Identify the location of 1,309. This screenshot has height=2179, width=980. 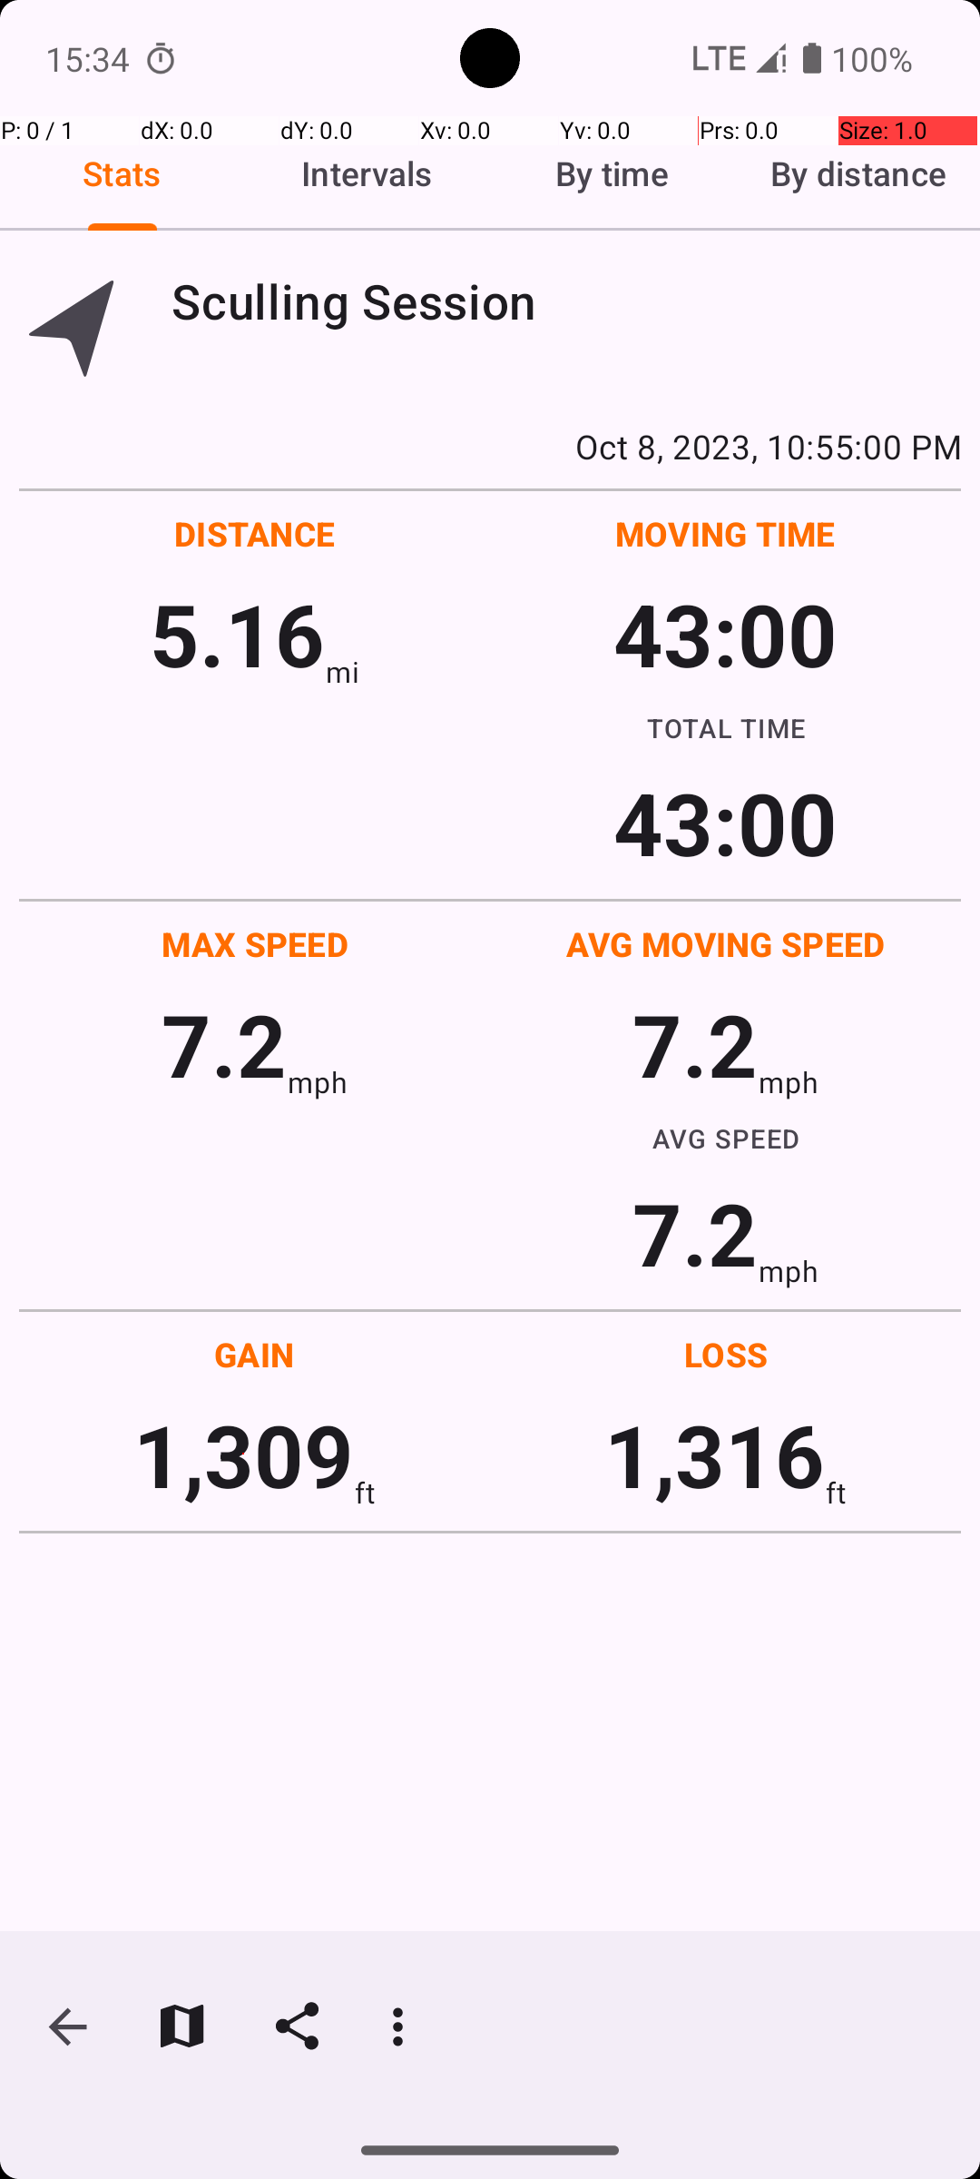
(243, 1454).